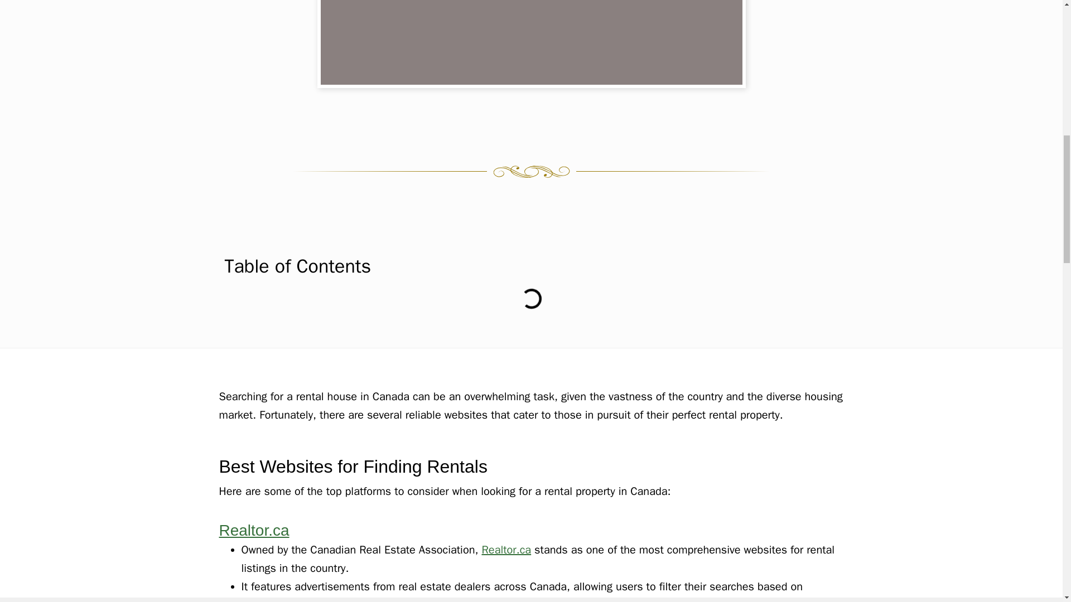 The height and width of the screenshot is (602, 1071). I want to click on Realtor.ca, so click(506, 550).